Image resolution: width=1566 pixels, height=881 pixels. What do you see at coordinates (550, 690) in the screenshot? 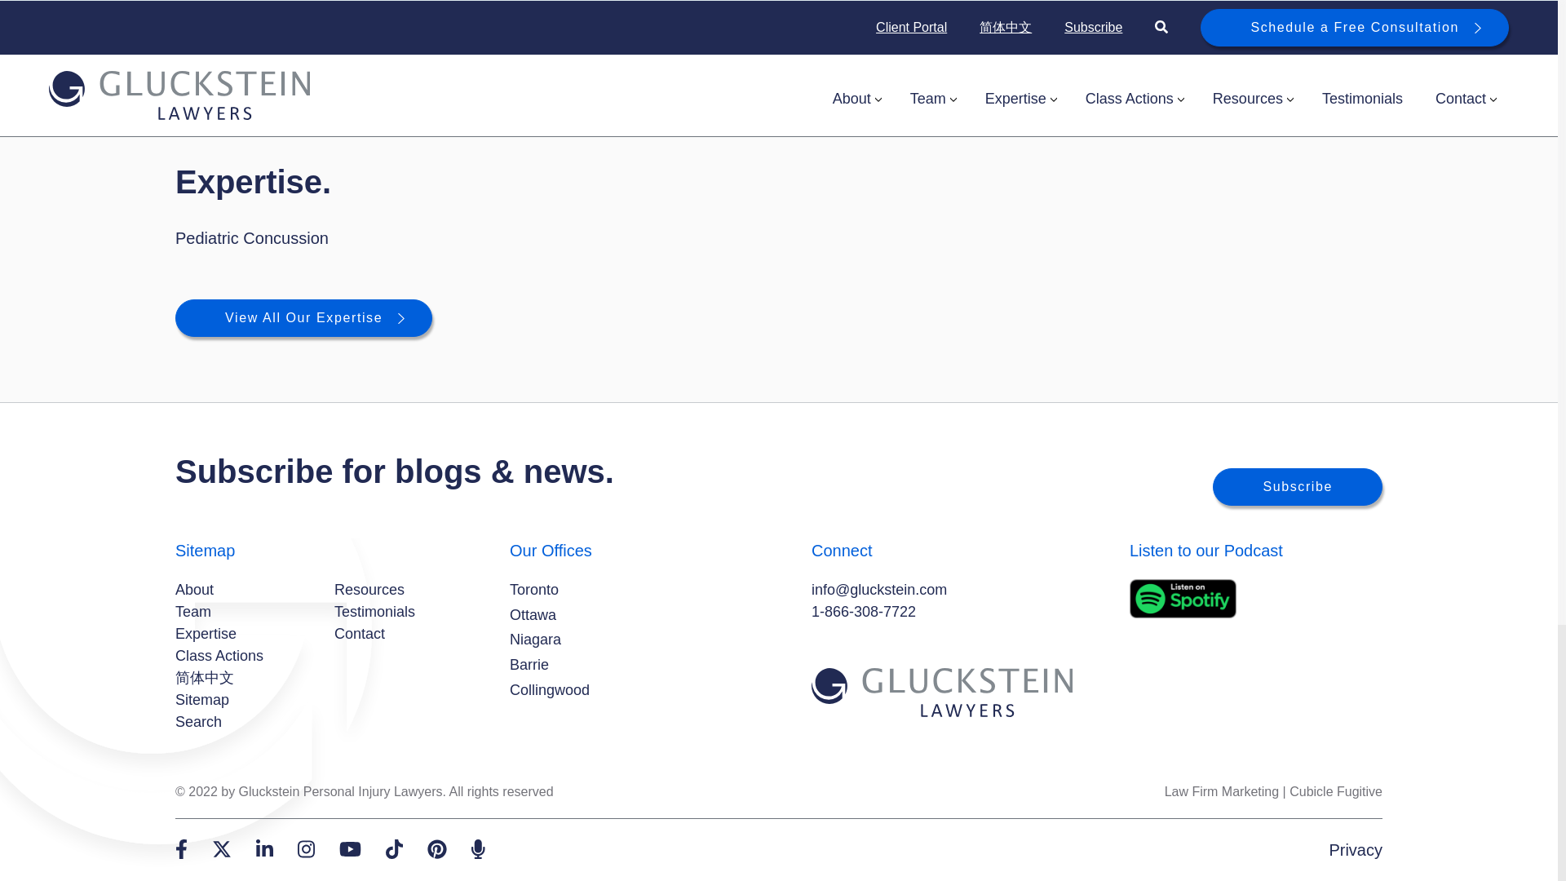
I see `Collingwood` at bounding box center [550, 690].